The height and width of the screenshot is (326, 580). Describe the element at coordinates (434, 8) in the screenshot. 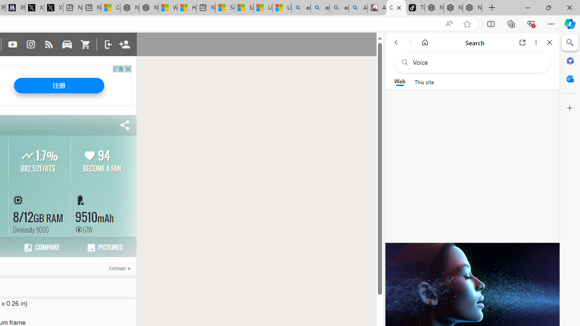

I see `Nordace - Best Sellers` at that location.